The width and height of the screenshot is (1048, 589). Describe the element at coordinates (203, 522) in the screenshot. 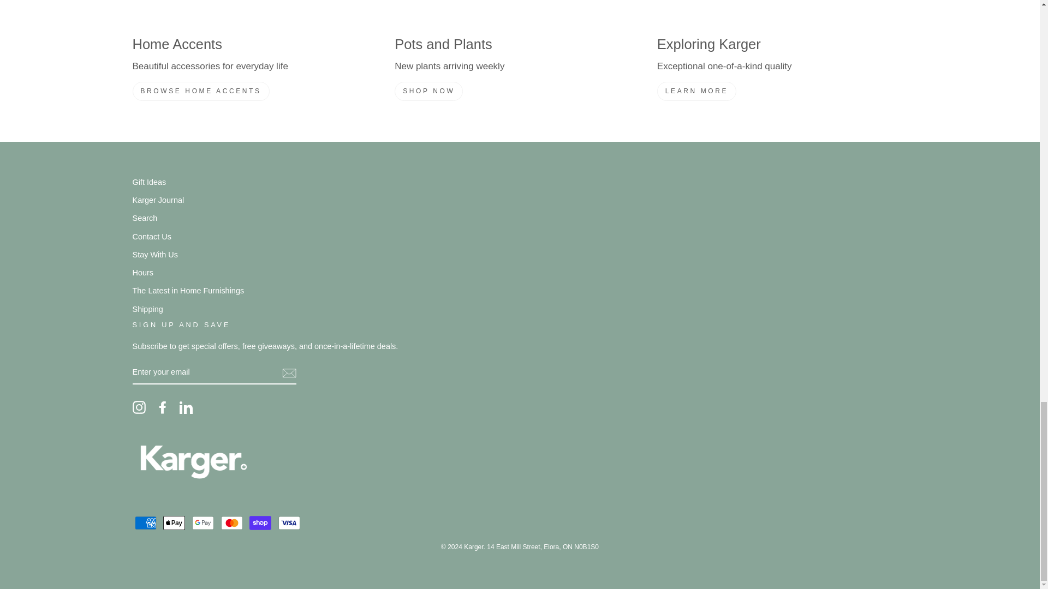

I see `Google Pay` at that location.